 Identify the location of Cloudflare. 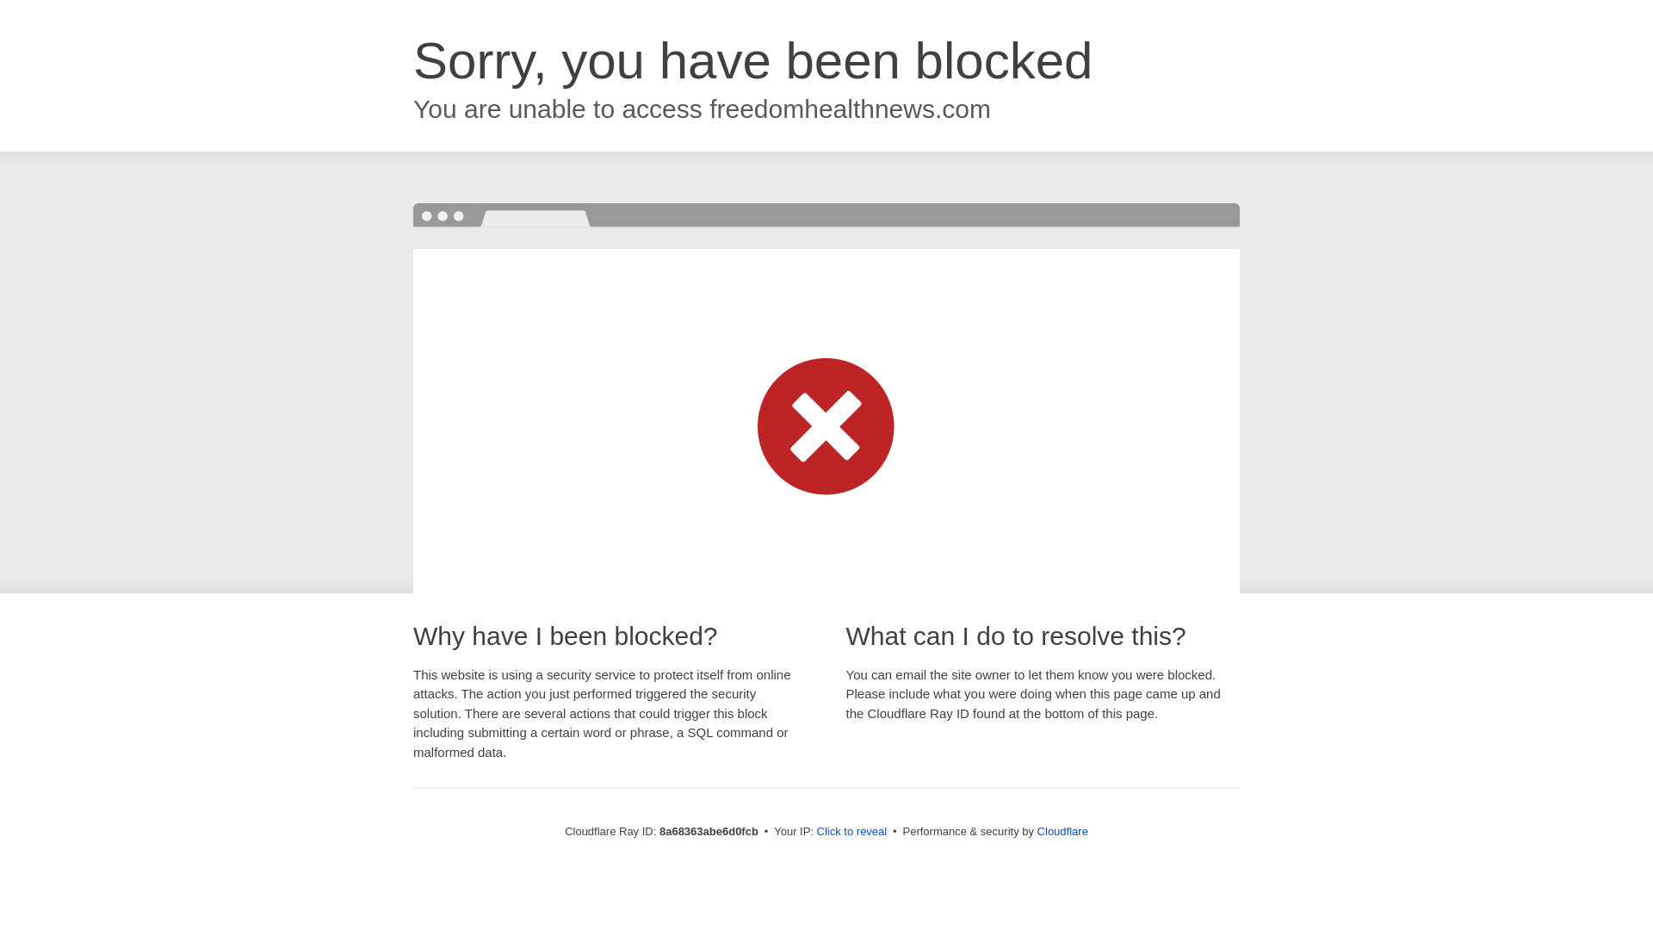
(1062, 831).